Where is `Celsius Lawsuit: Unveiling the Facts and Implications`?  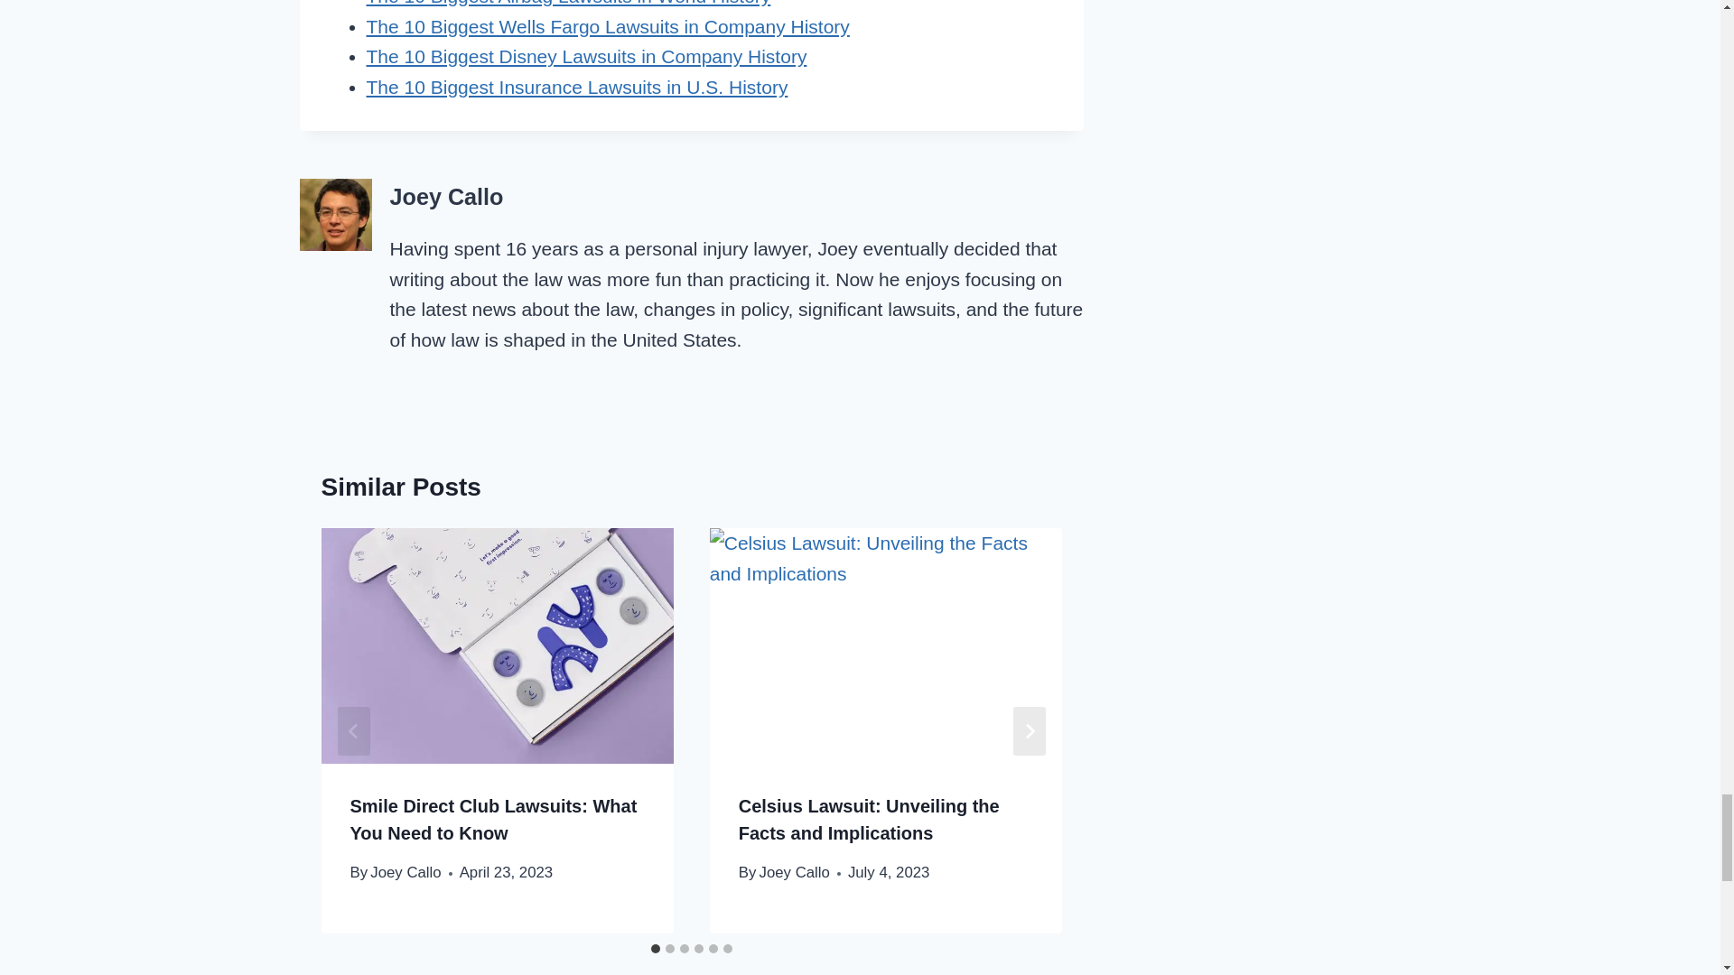
Celsius Lawsuit: Unveiling the Facts and Implications is located at coordinates (869, 820).